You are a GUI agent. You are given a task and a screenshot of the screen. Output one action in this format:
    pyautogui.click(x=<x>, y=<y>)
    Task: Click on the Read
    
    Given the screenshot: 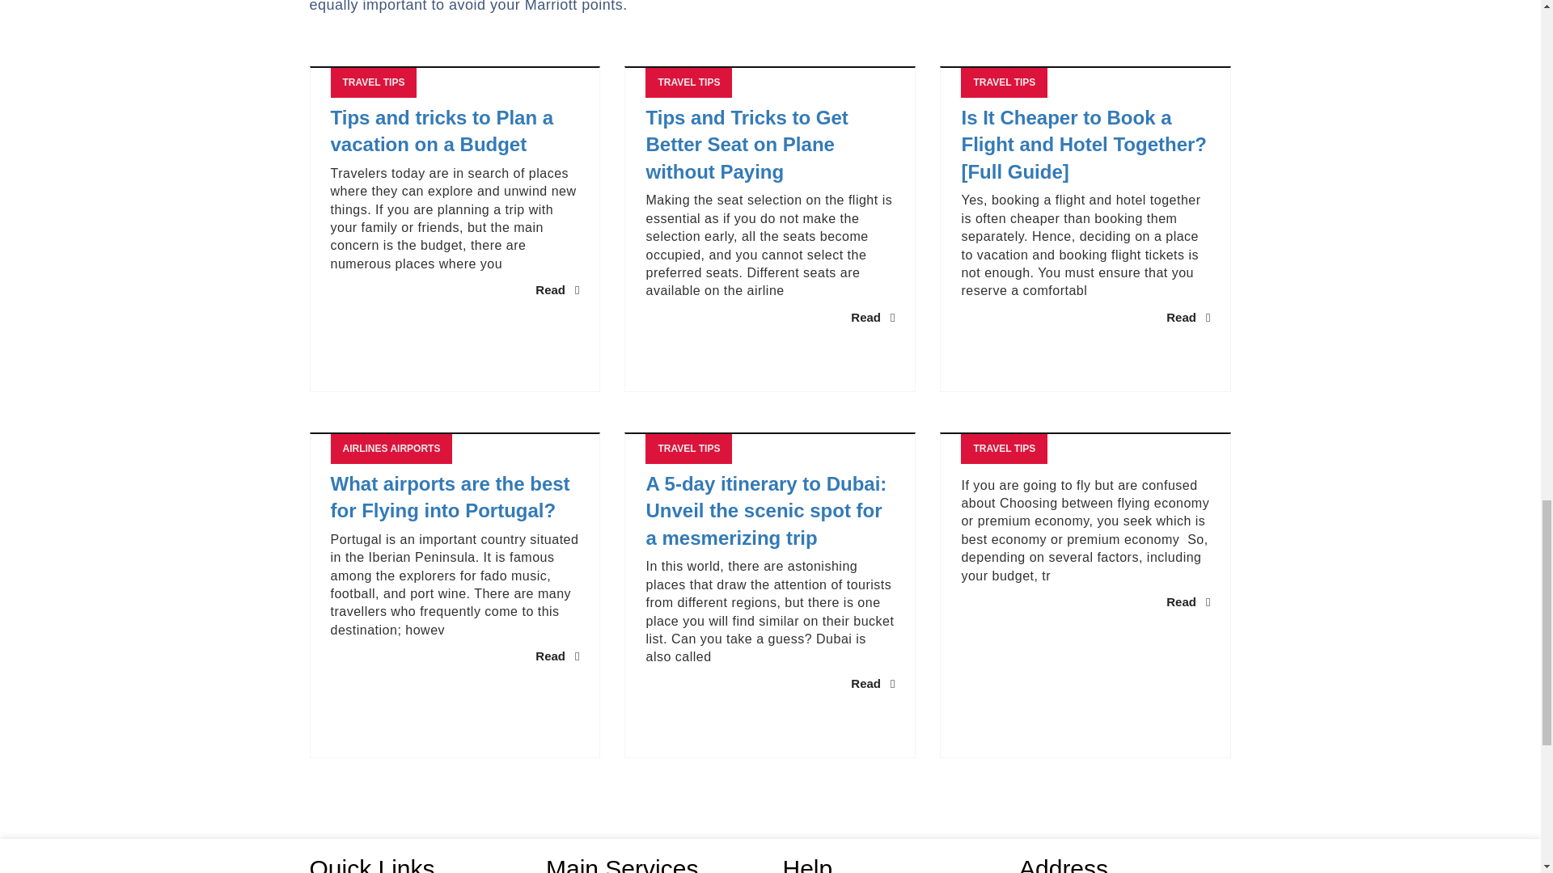 What is the action you would take?
    pyautogui.click(x=872, y=317)
    